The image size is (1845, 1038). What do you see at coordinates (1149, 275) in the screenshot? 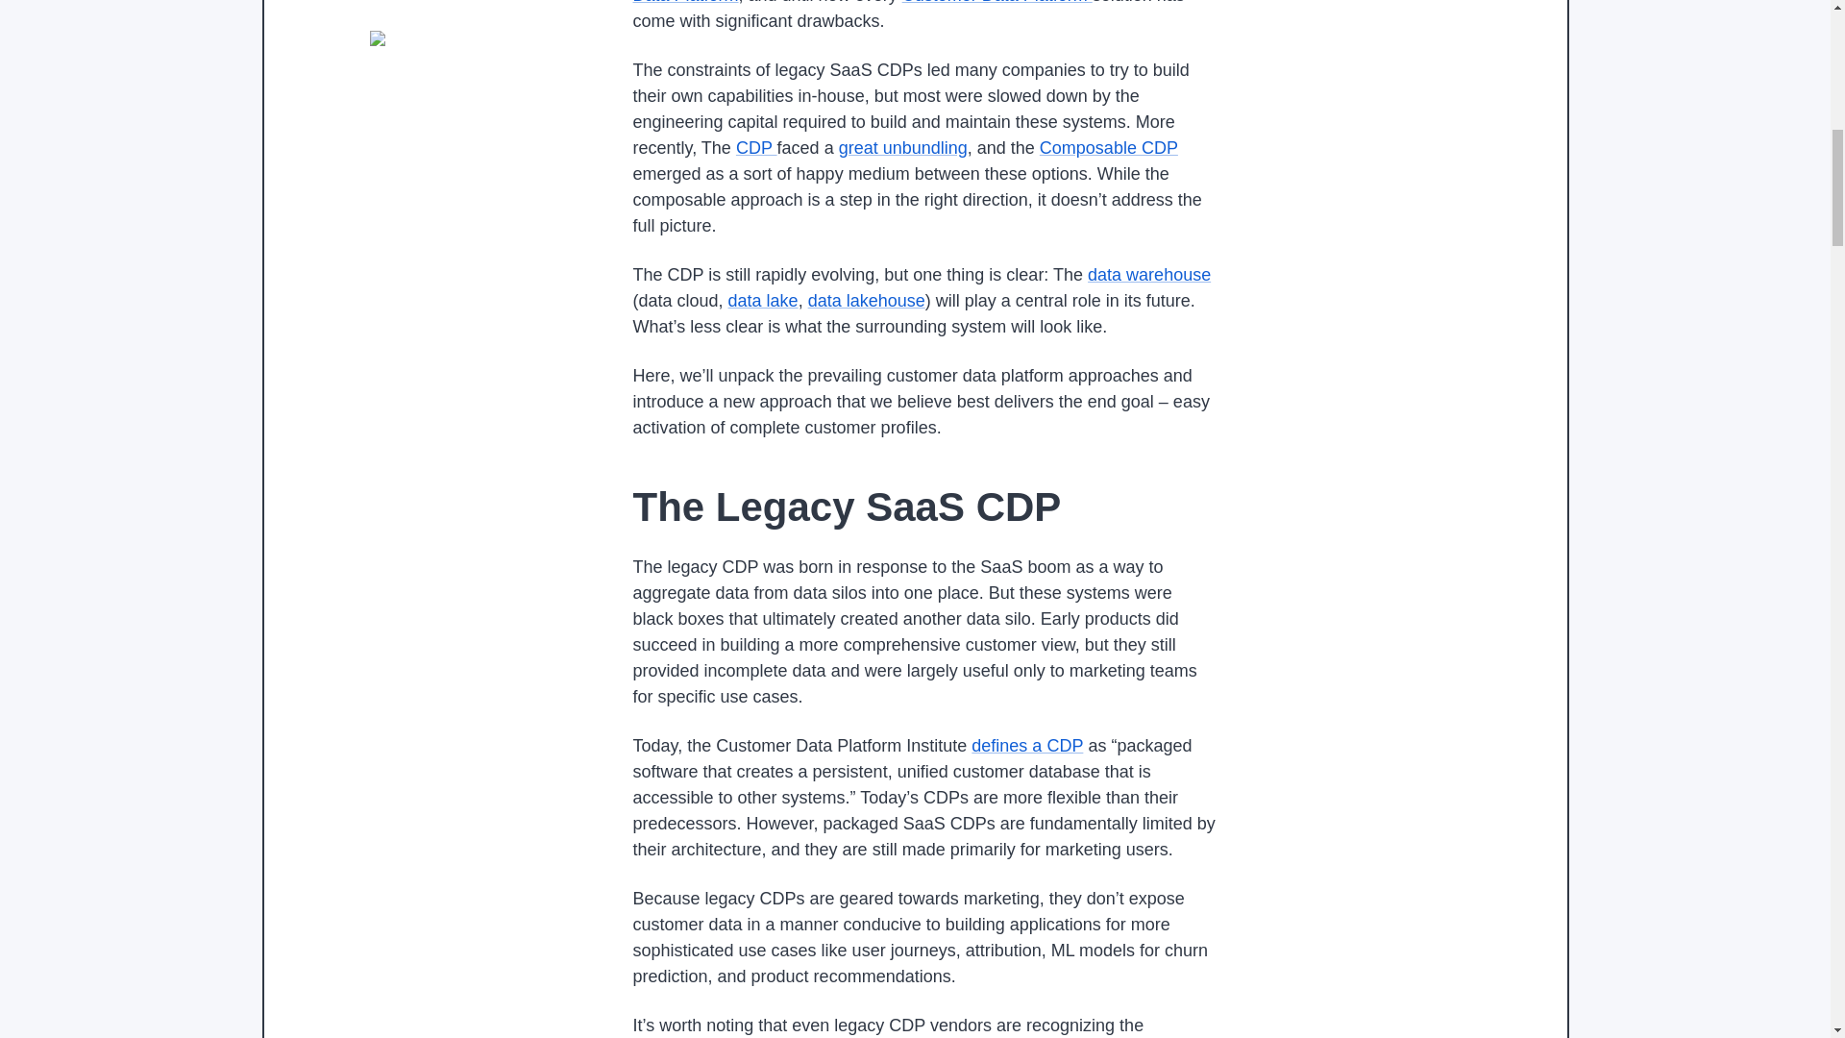
I see `data warehouse` at bounding box center [1149, 275].